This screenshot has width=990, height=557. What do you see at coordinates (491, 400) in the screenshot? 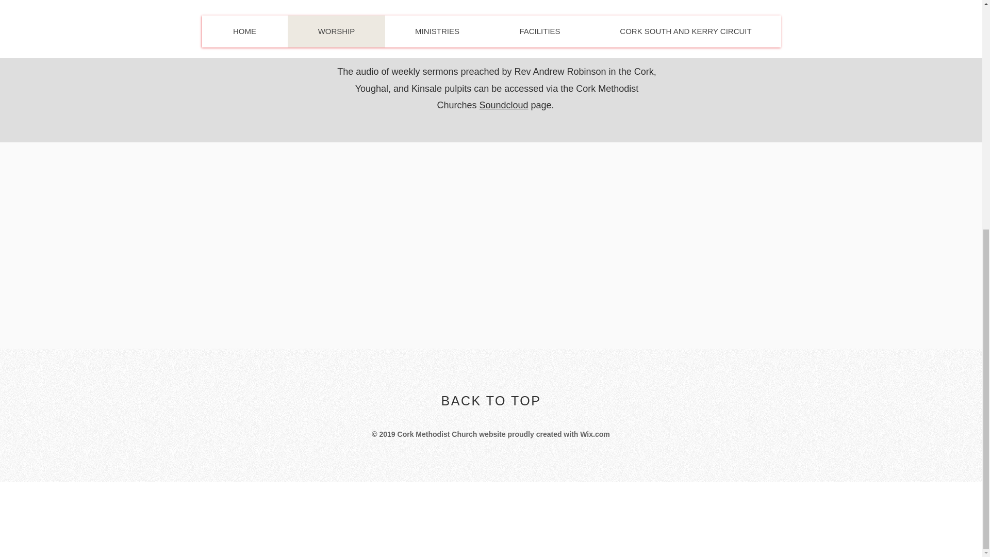
I see `BACK TO TOP` at bounding box center [491, 400].